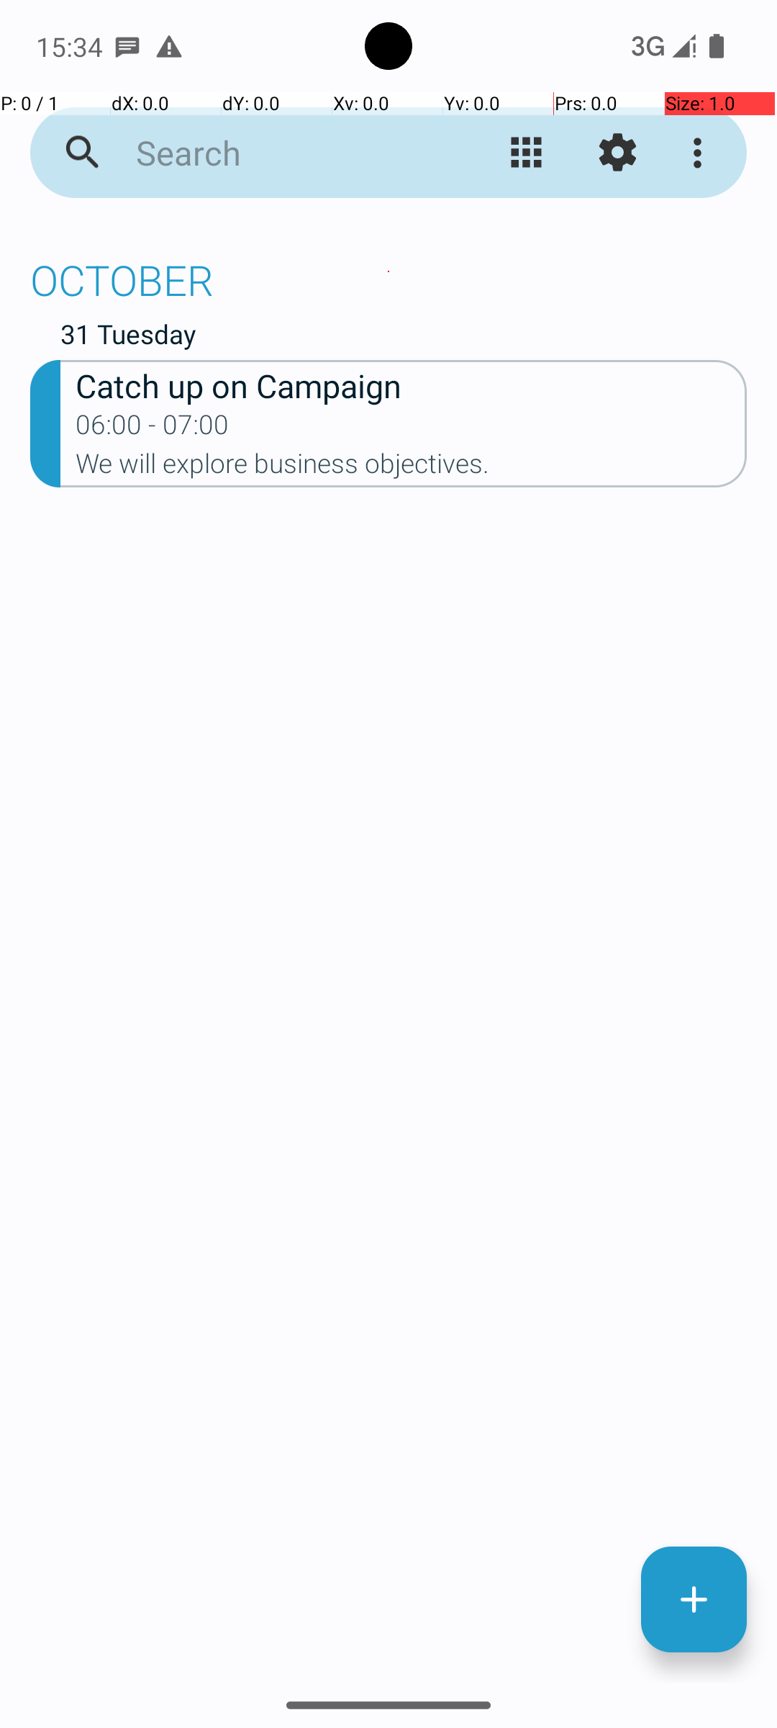  What do you see at coordinates (412, 384) in the screenshot?
I see `Catch up on Campaign` at bounding box center [412, 384].